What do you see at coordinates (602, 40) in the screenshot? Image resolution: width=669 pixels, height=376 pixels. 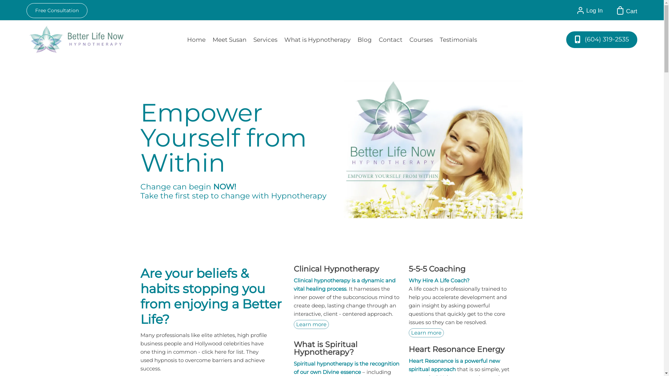 I see `(604) 319-2535` at bounding box center [602, 40].